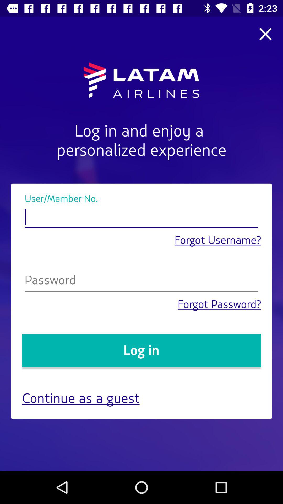 The height and width of the screenshot is (504, 283). What do you see at coordinates (141, 281) in the screenshot?
I see `enter password` at bounding box center [141, 281].